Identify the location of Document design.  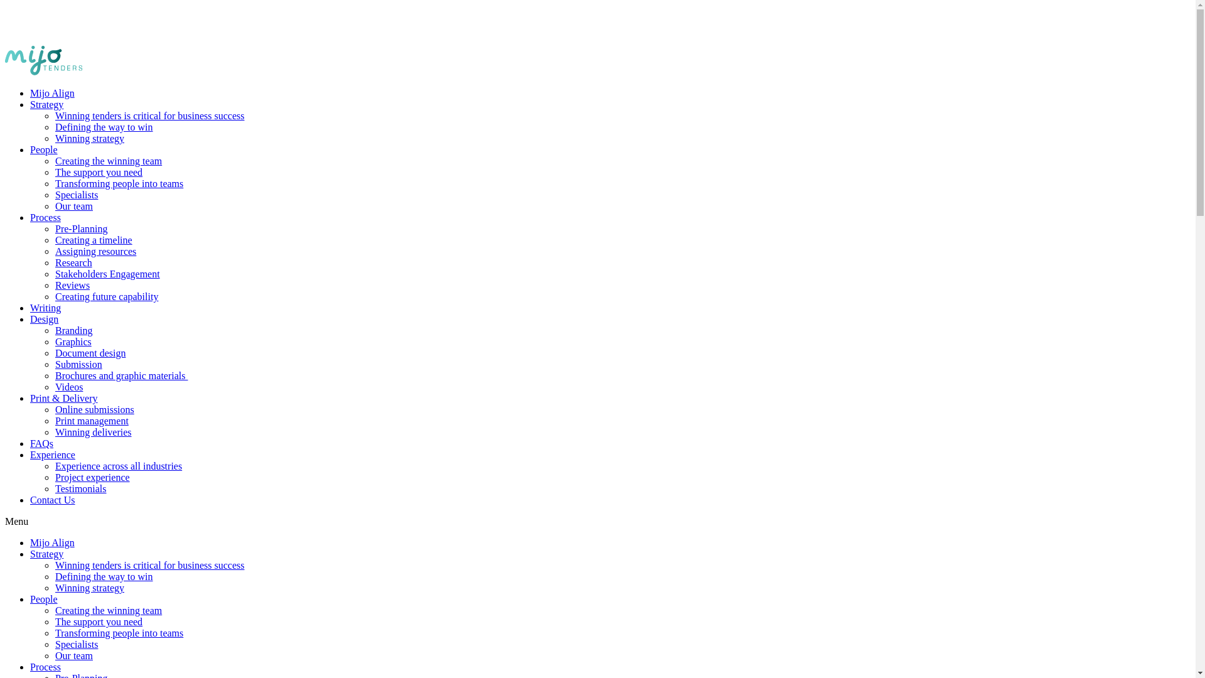
(90, 353).